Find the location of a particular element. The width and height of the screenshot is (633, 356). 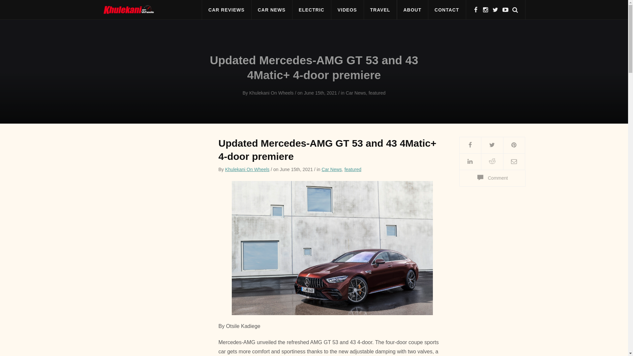

Comment is located at coordinates (492, 178).